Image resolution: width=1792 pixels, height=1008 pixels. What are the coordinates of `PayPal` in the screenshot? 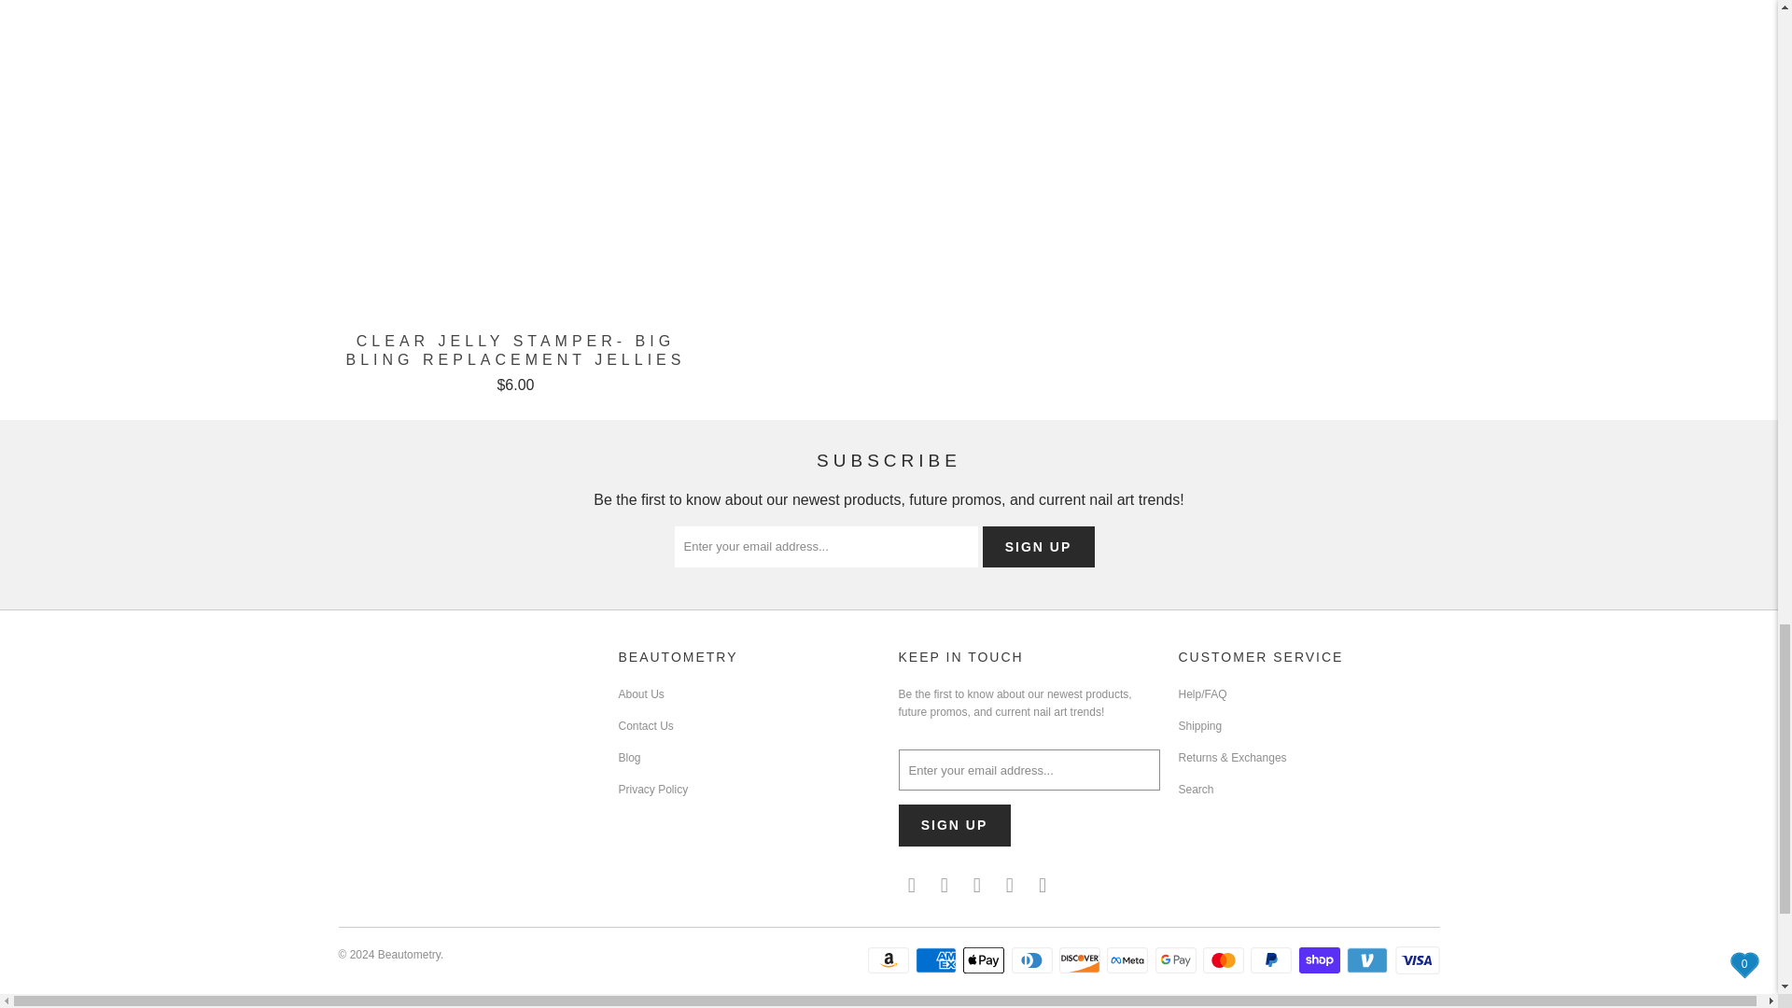 It's located at (1273, 960).